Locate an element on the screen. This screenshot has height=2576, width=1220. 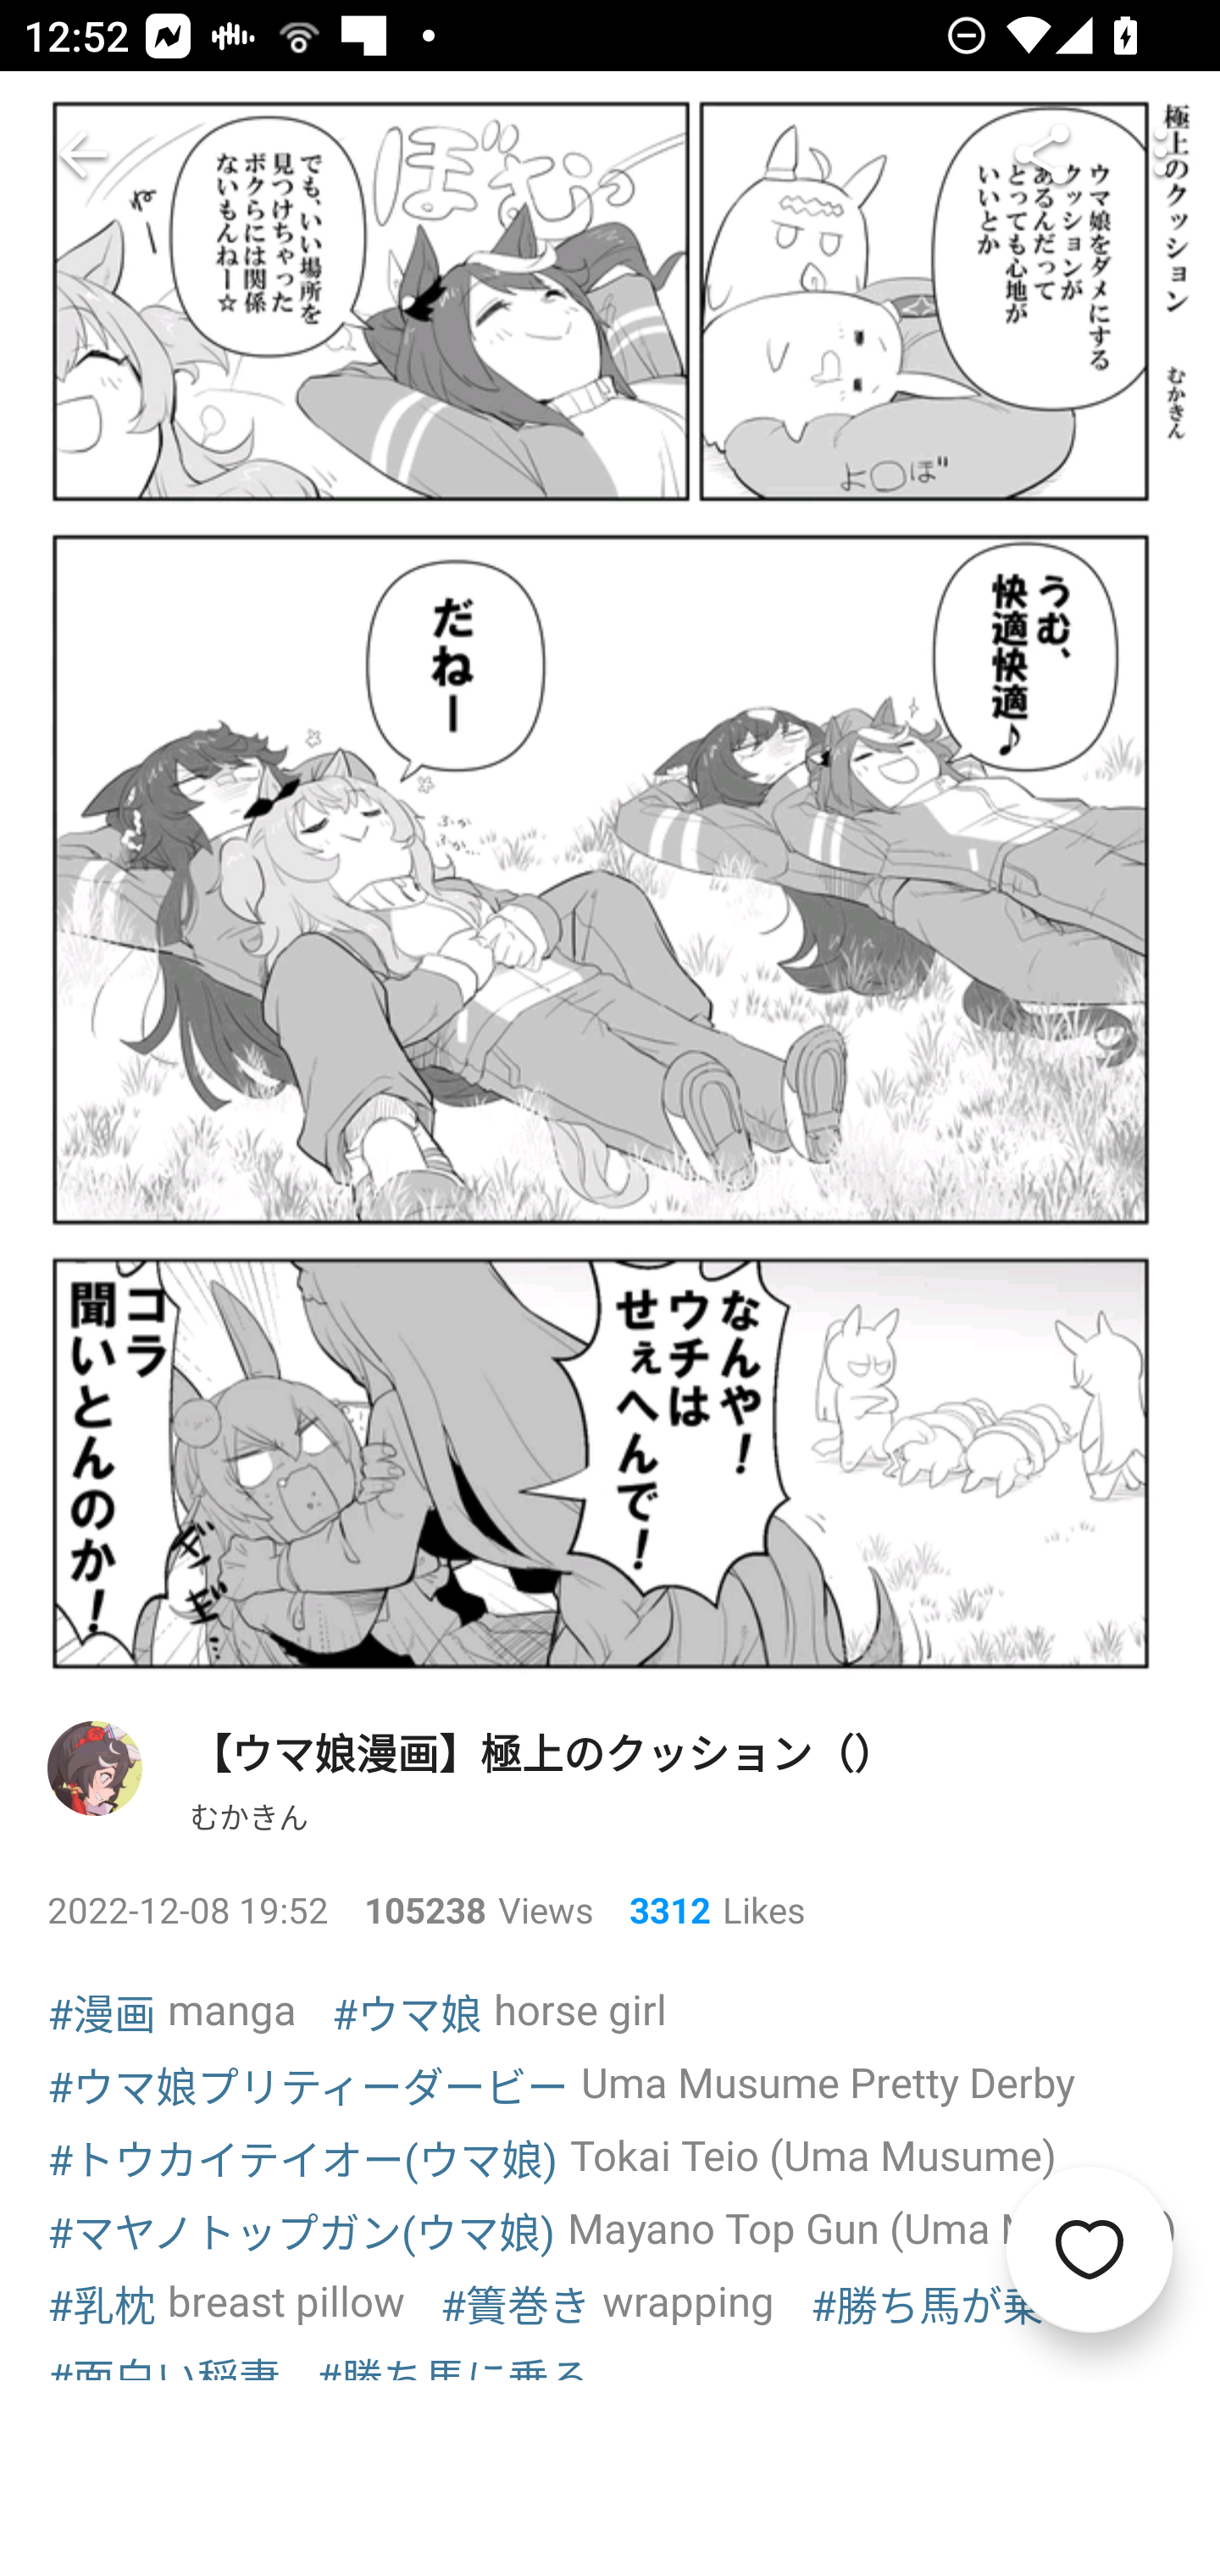
Mayano Top Gun (Uma Musume) is located at coordinates (872, 2229).